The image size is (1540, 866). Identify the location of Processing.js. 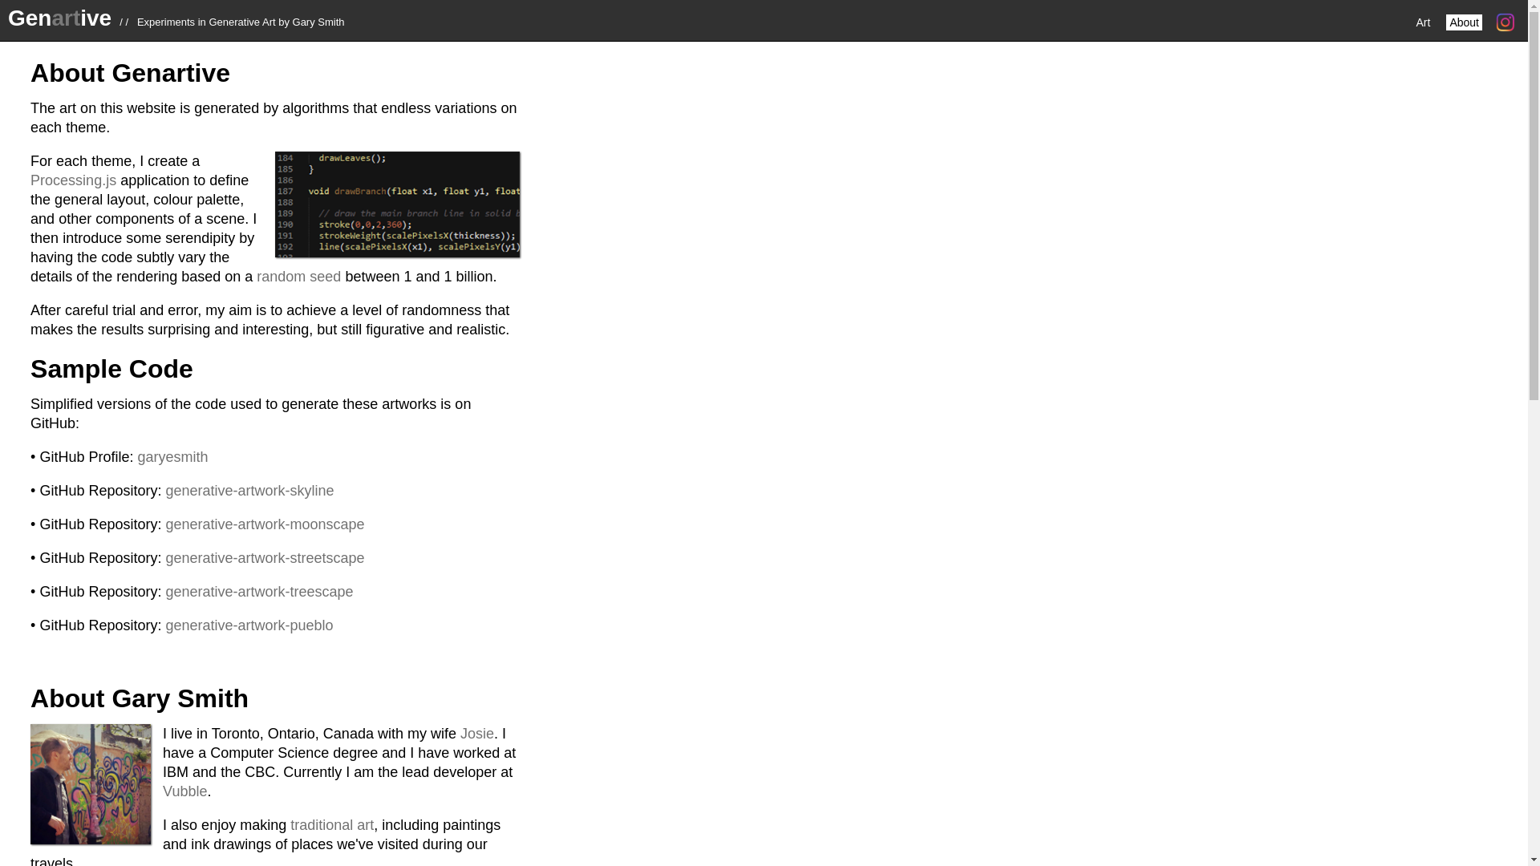
(74, 180).